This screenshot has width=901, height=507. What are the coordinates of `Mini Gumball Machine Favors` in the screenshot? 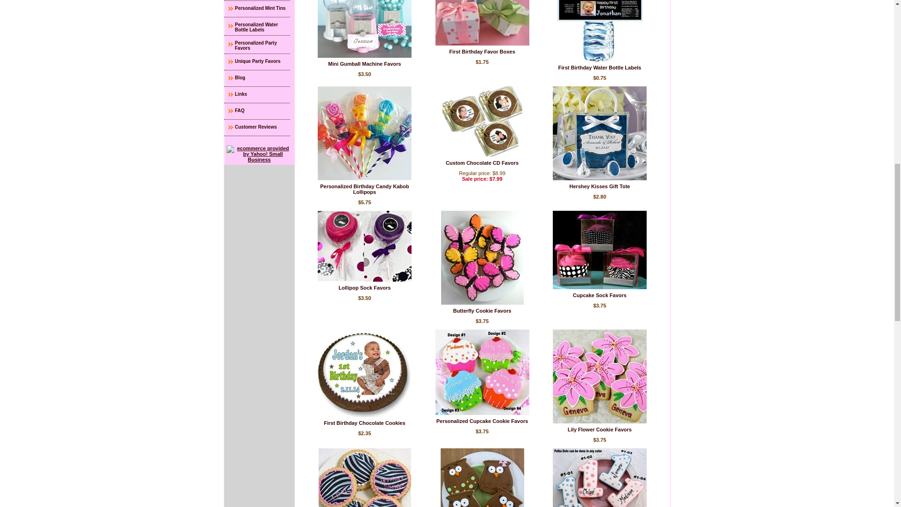 It's located at (364, 63).